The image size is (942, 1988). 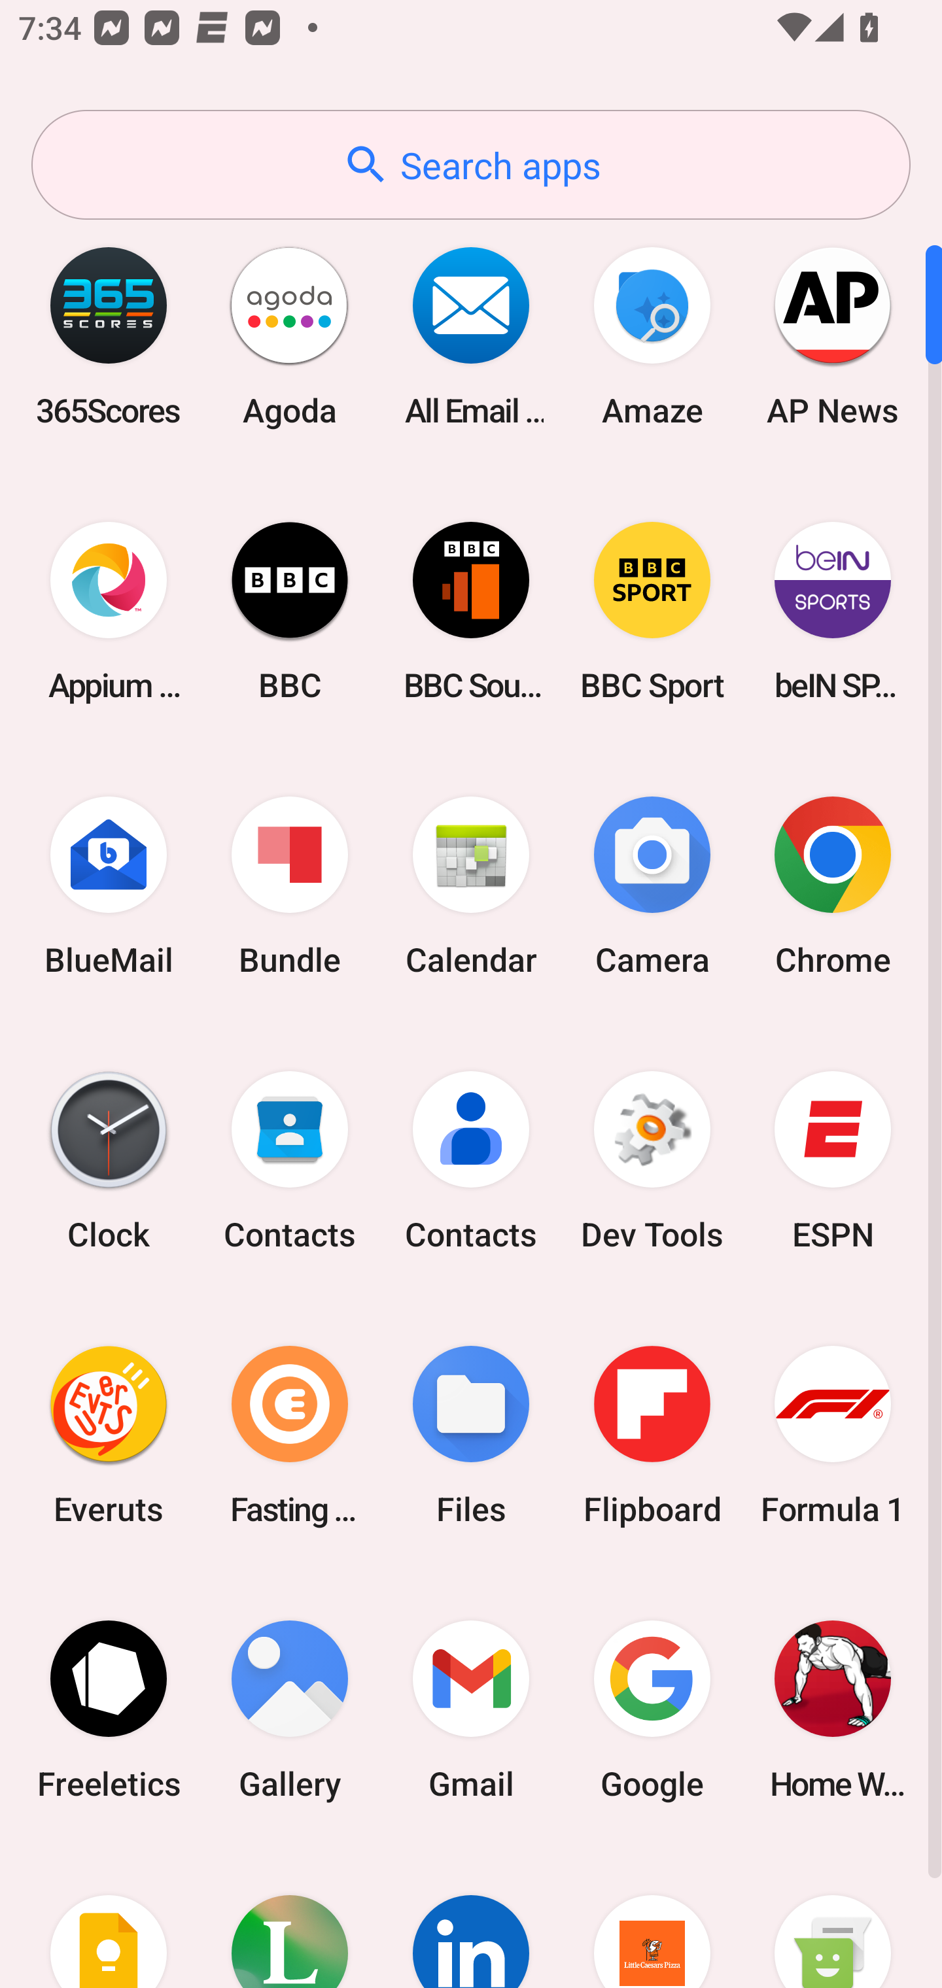 I want to click on Dev Tools, so click(x=652, y=1161).